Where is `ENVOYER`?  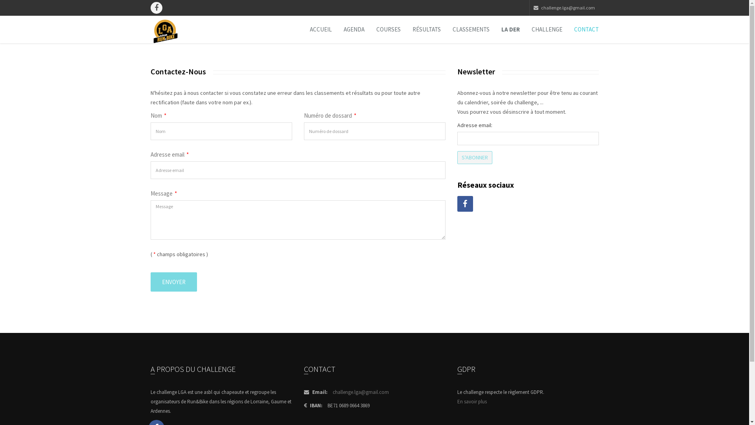 ENVOYER is located at coordinates (173, 282).